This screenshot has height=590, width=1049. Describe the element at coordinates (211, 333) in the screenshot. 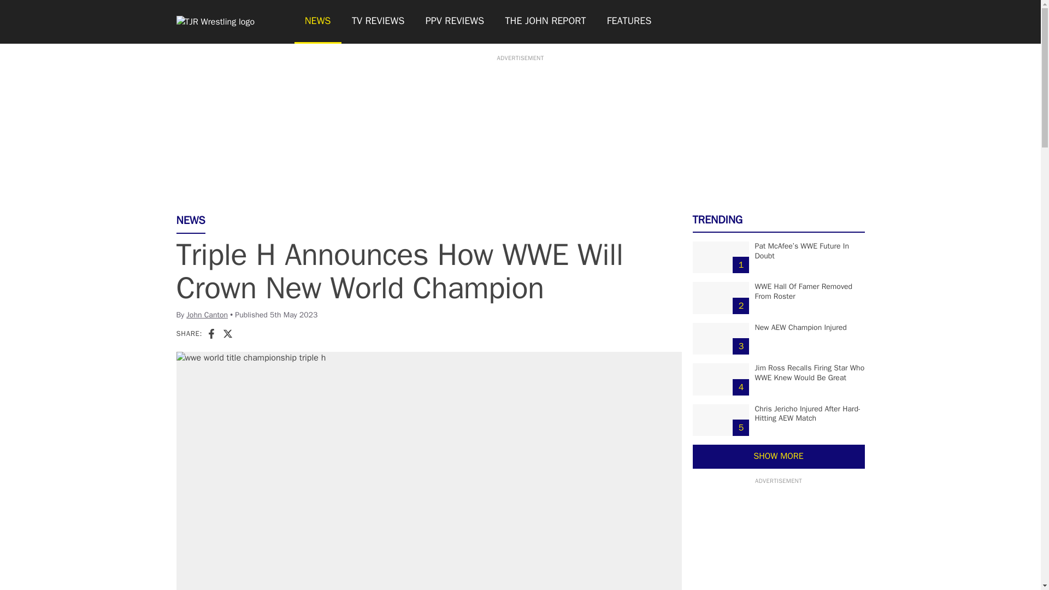

I see `Facebook` at that location.